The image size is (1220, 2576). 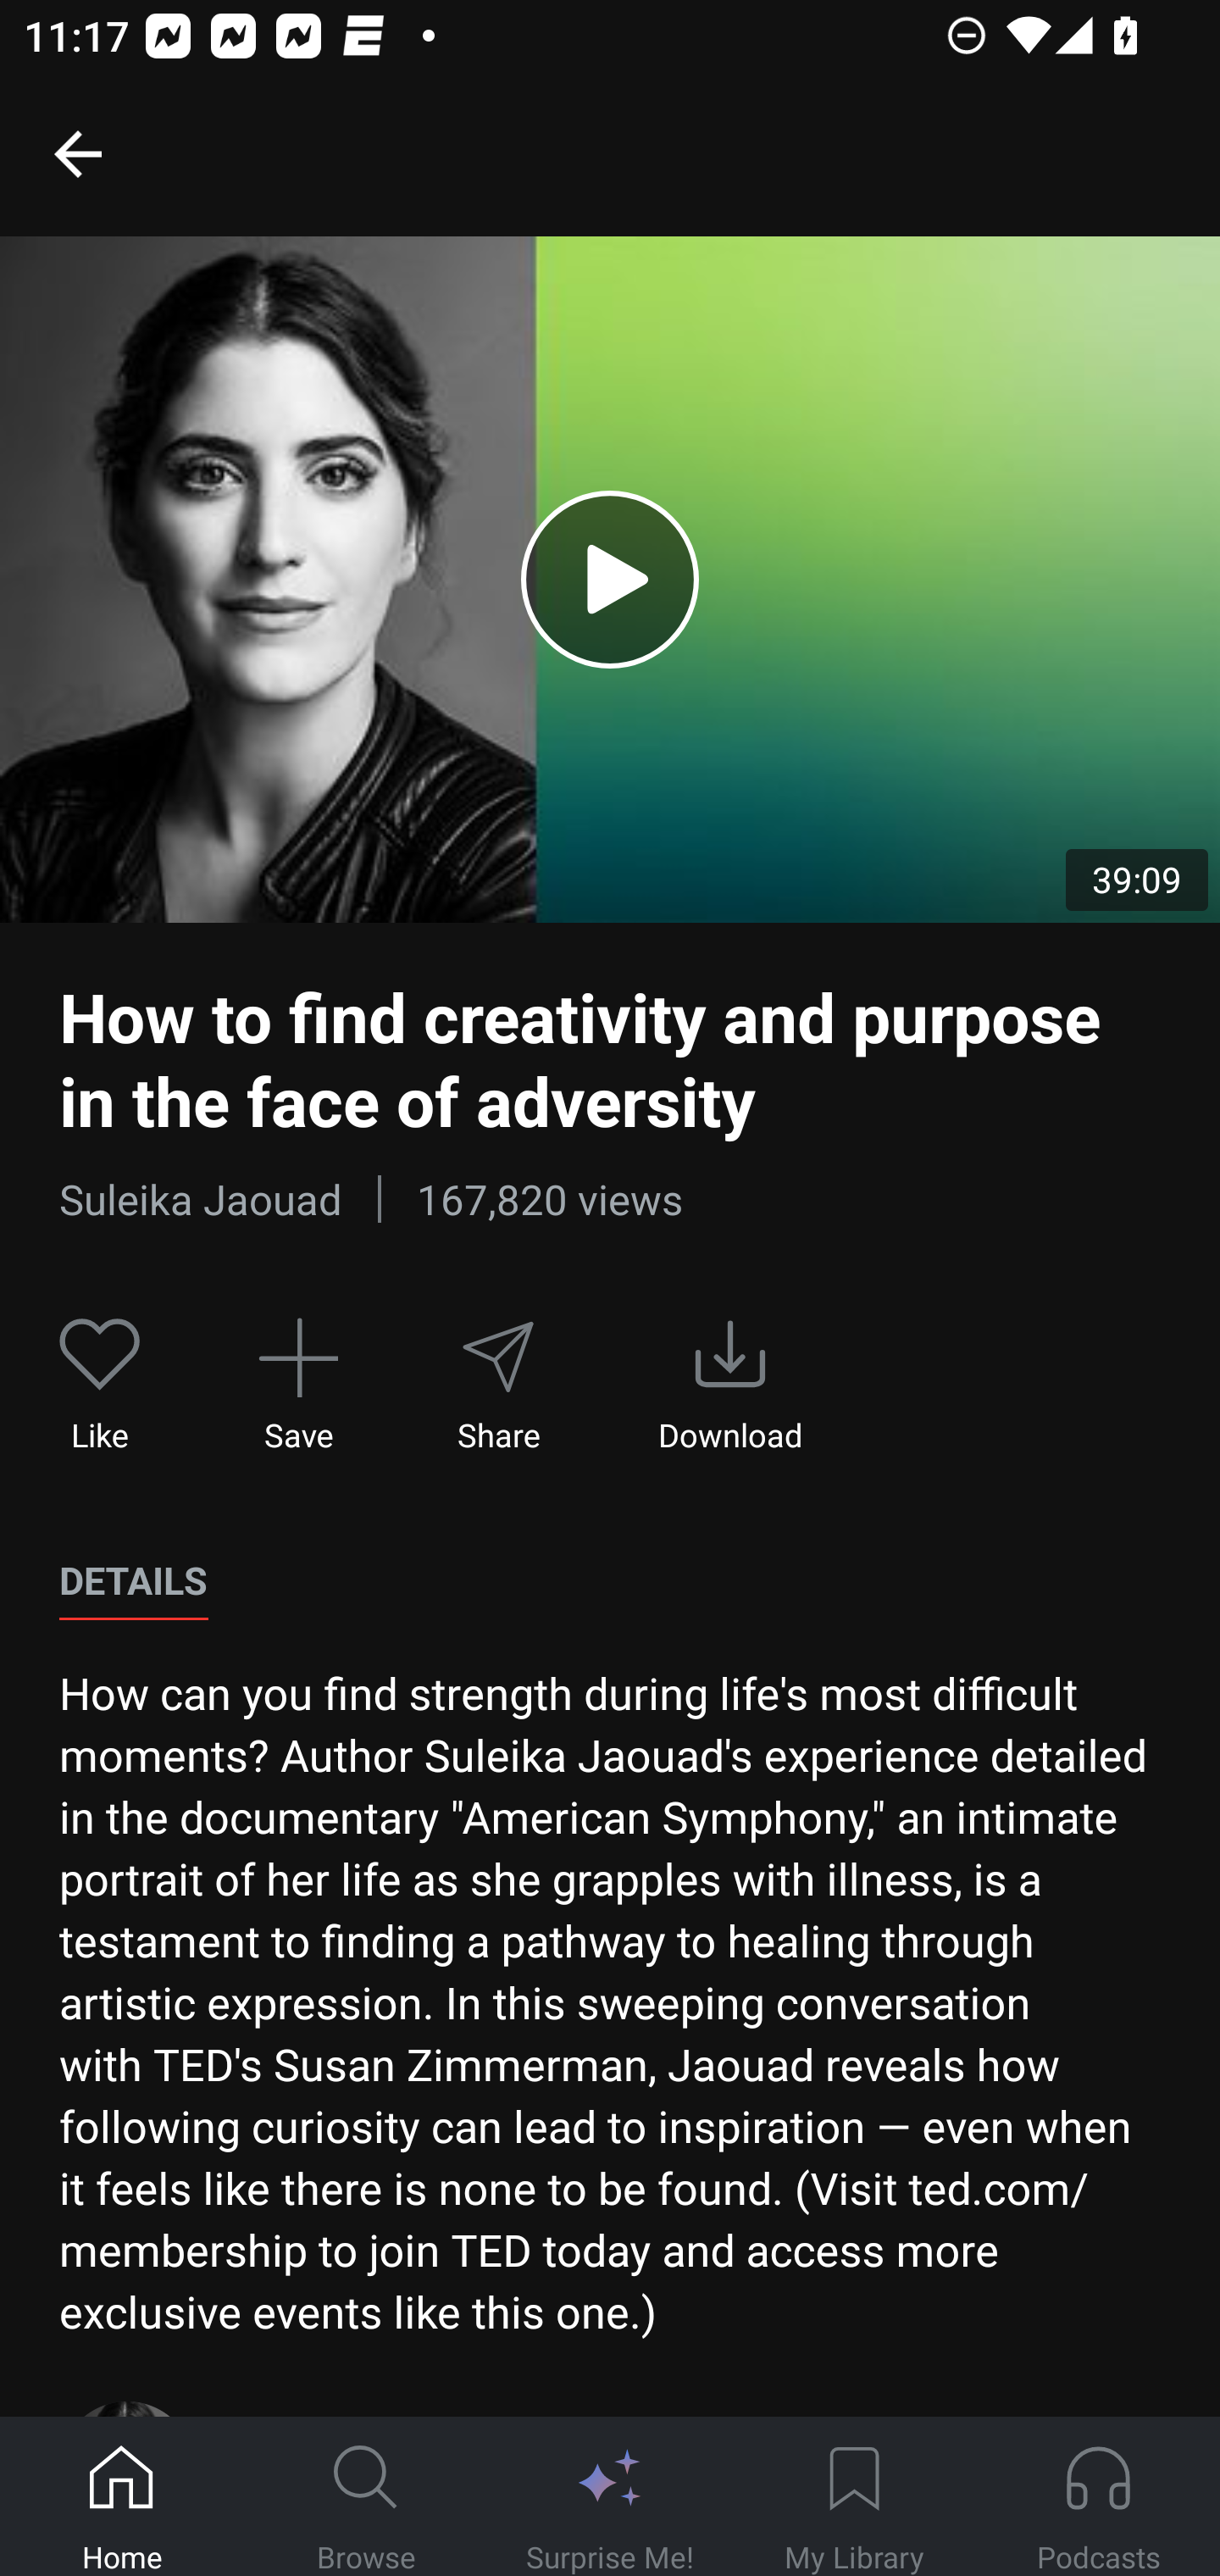 I want to click on Share, so click(x=497, y=1385).